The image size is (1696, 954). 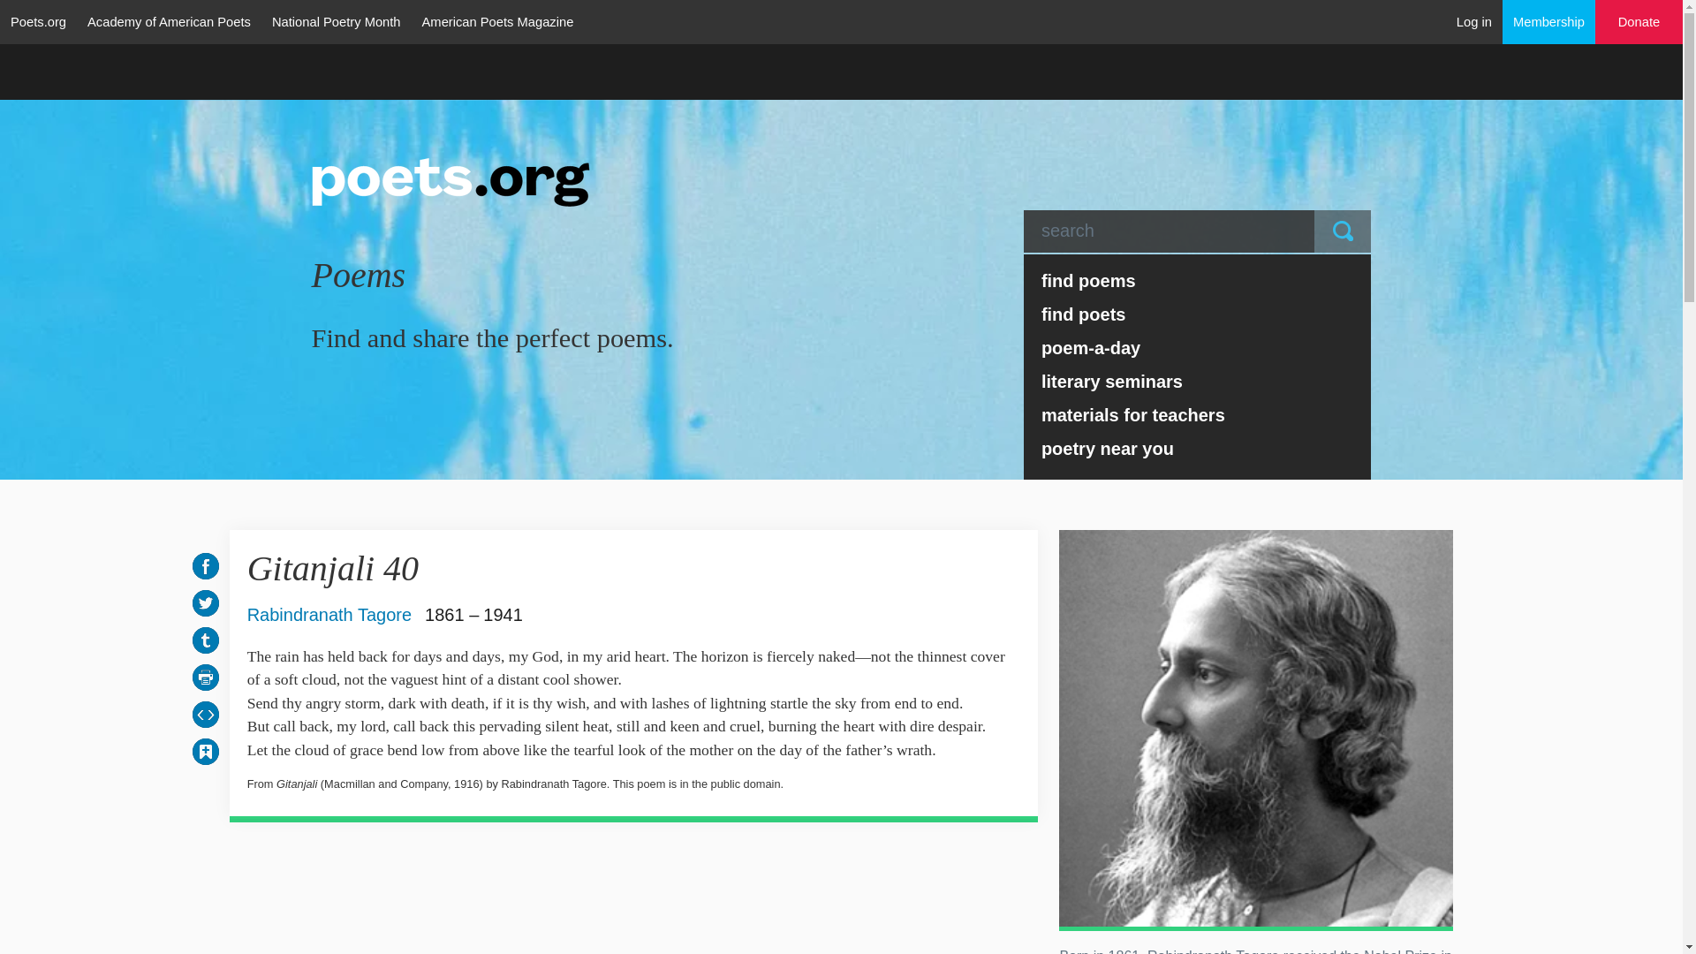 I want to click on American Poets Magazine, so click(x=498, y=21).